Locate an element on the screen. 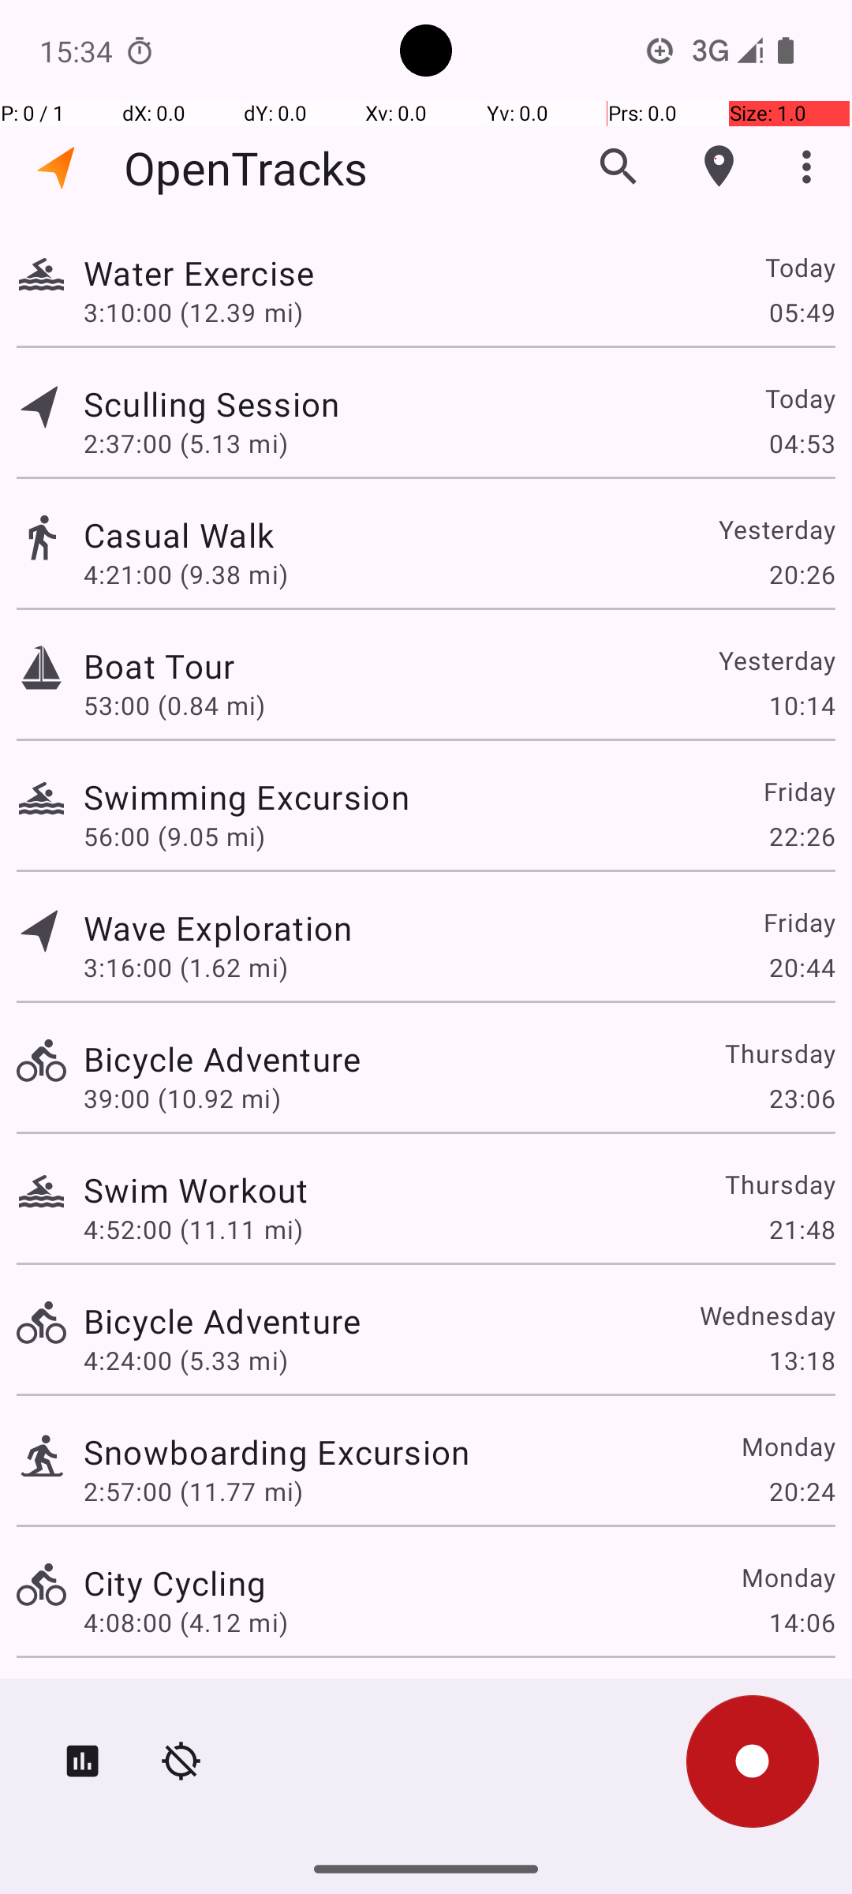 This screenshot has height=1894, width=852. Wave Exploration is located at coordinates (218, 928).